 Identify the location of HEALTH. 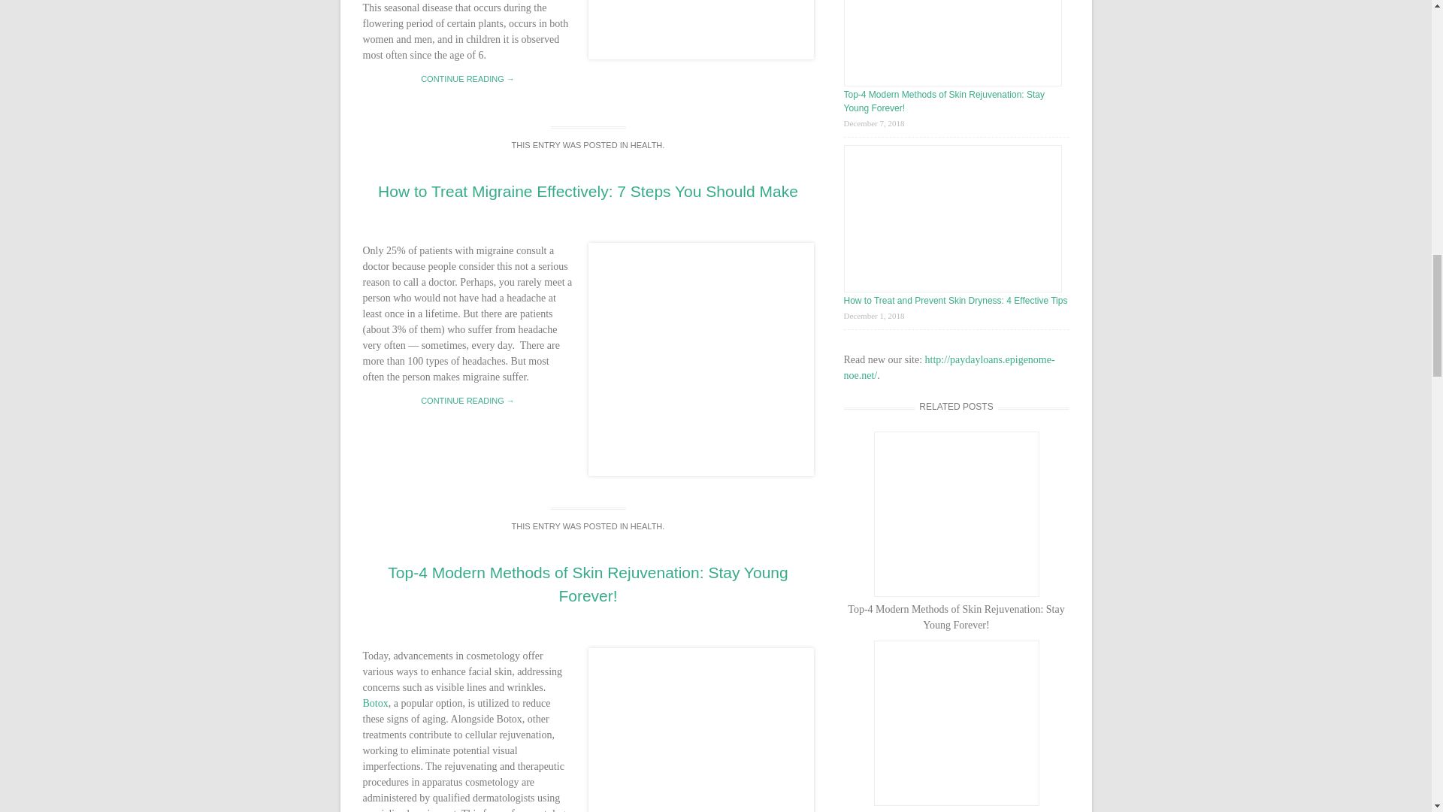
(646, 144).